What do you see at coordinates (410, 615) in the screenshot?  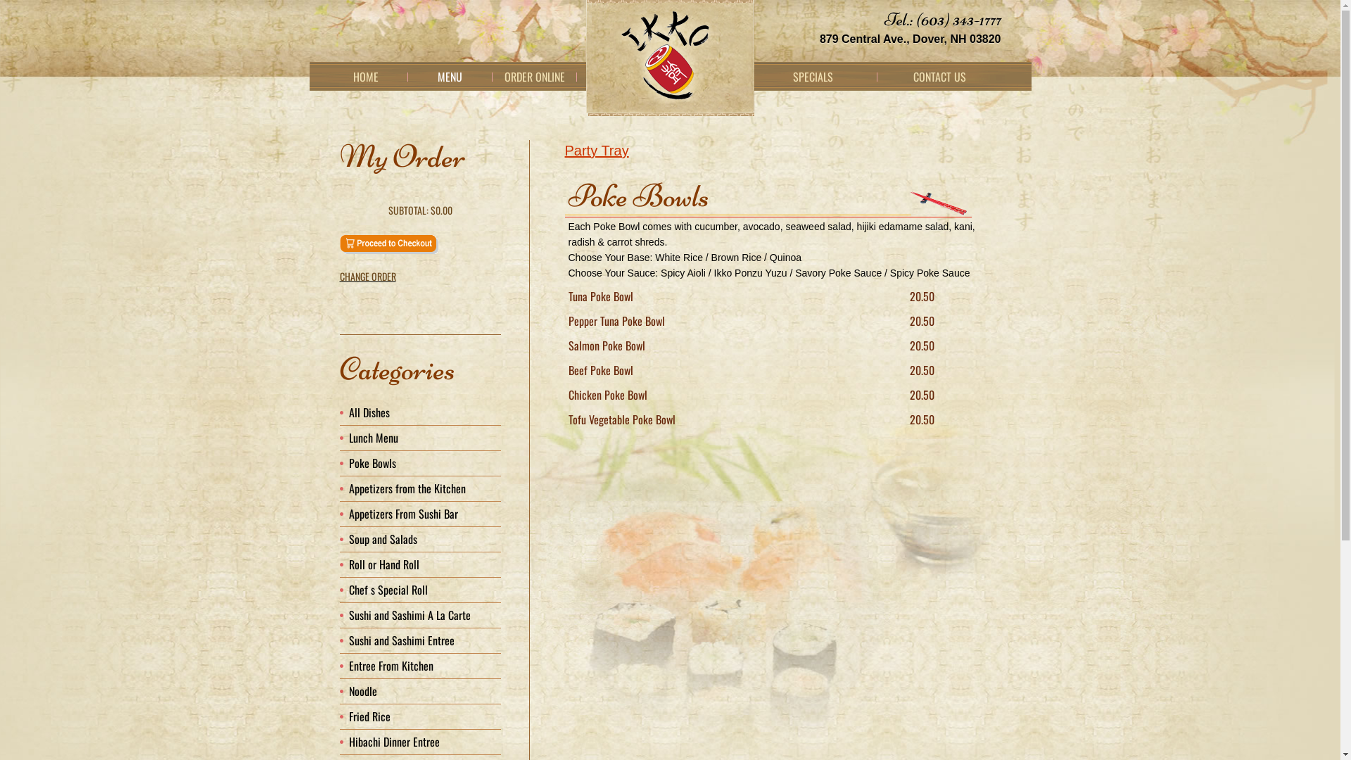 I see `Sushi and Sashimi A La Carte` at bounding box center [410, 615].